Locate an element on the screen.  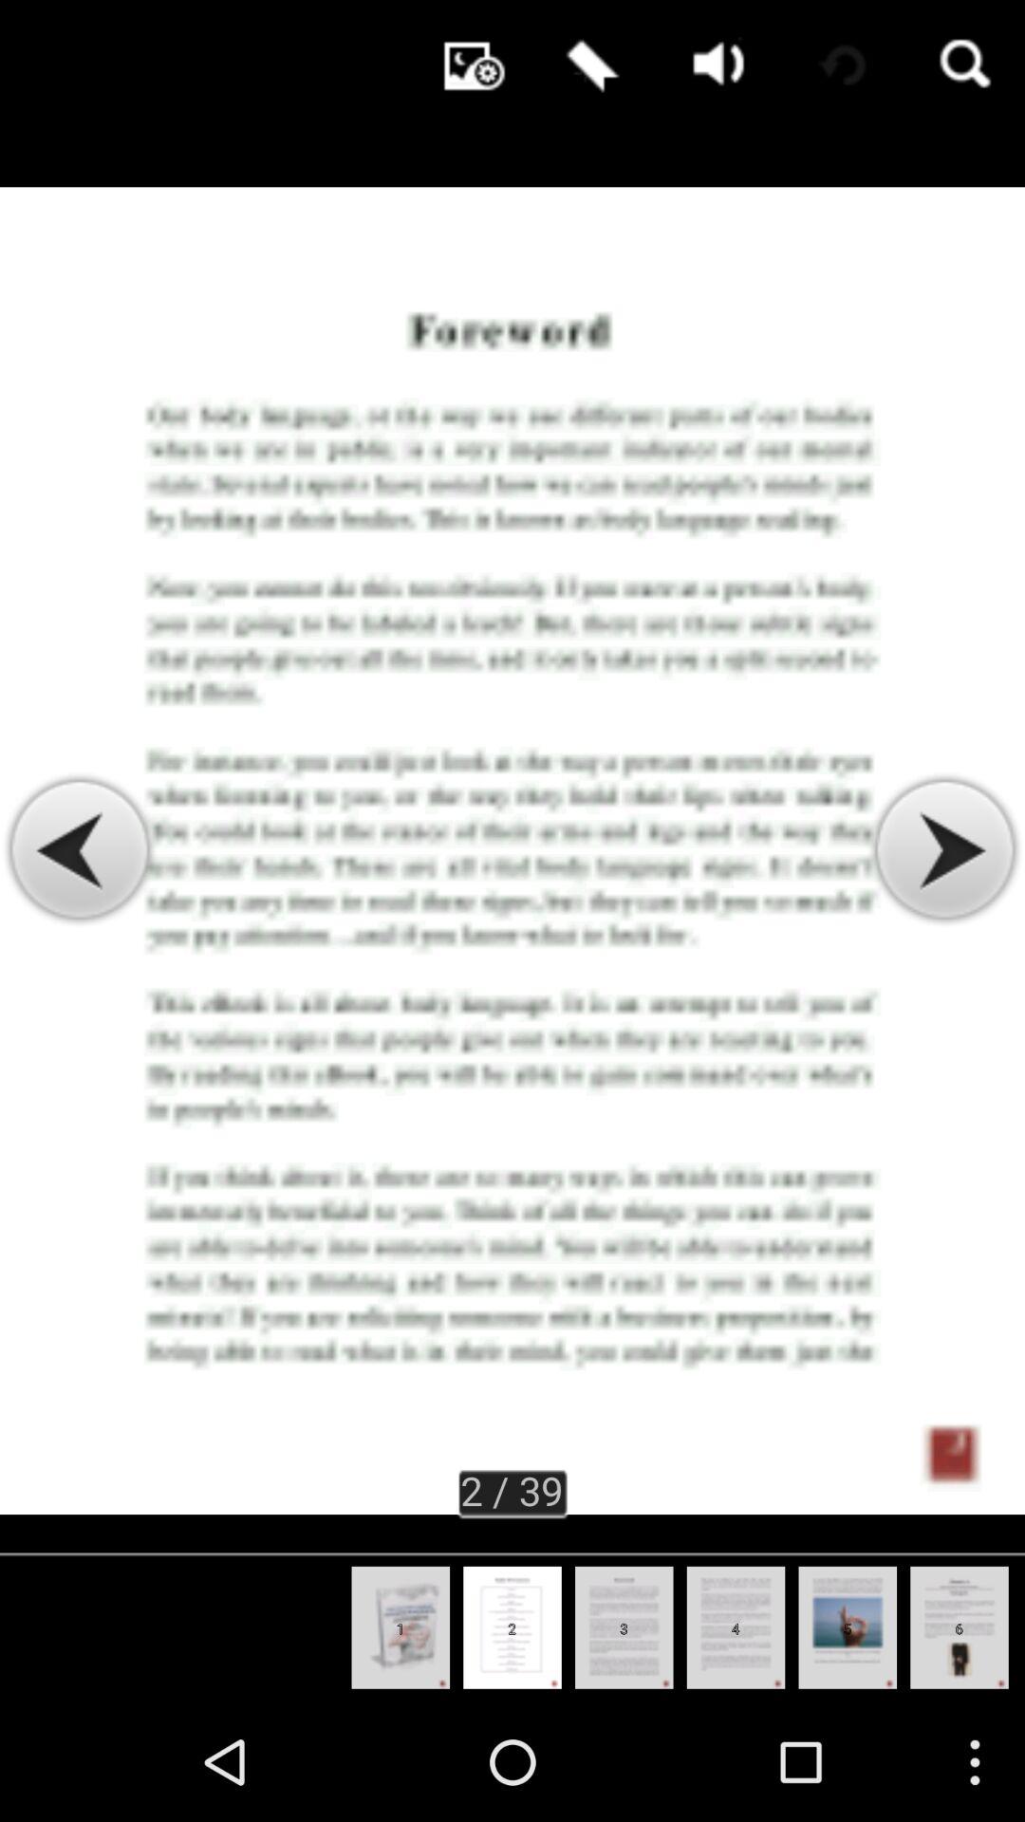
select the fourth page from the sequence of pages is located at coordinates (736, 1627).